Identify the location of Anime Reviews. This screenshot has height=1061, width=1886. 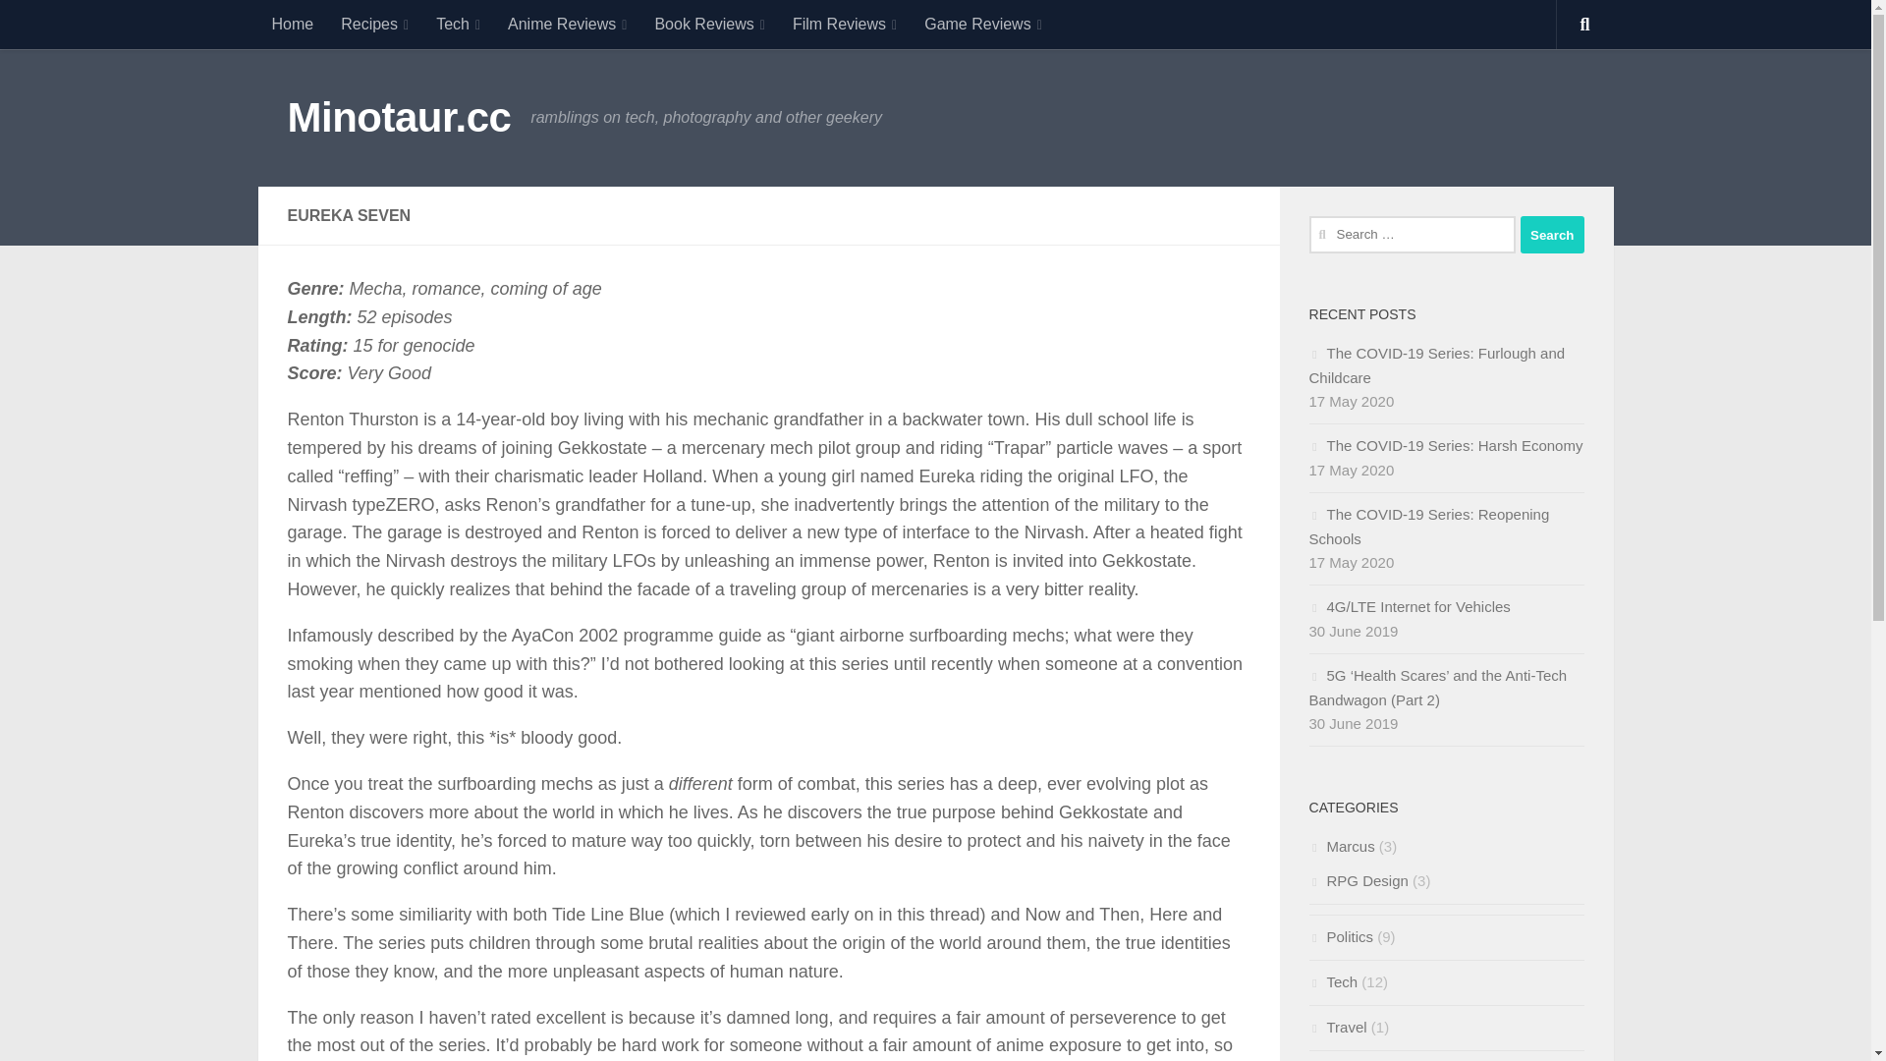
(568, 24).